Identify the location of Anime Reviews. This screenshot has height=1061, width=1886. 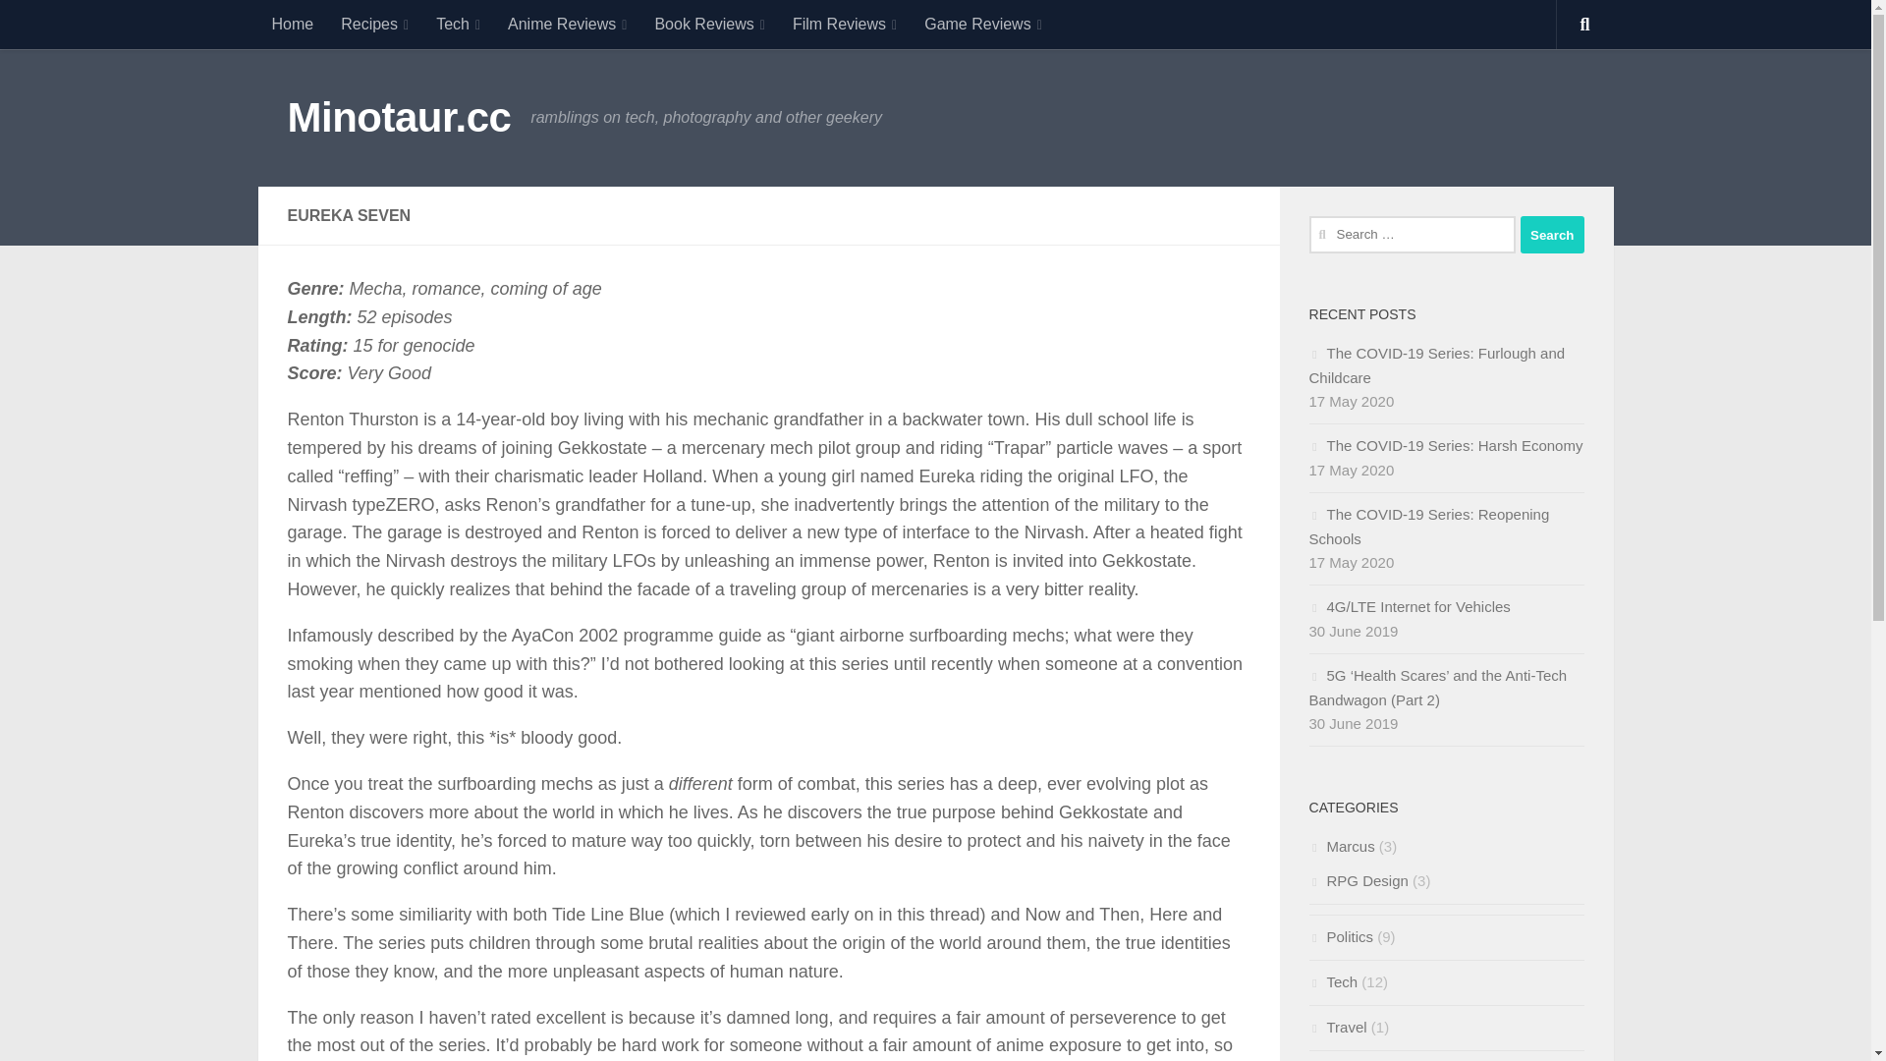
(568, 24).